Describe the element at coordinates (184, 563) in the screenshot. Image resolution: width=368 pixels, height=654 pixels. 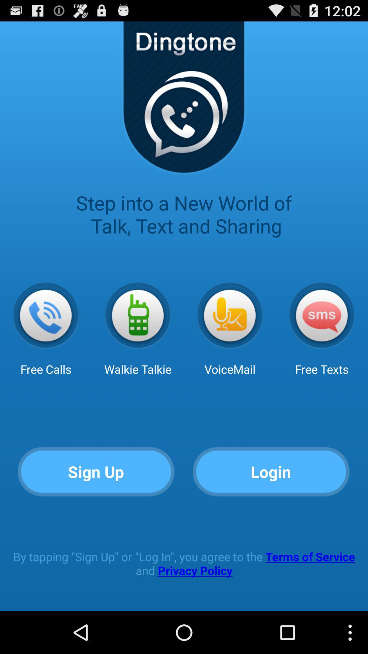
I see `tap by tapping sign at the bottom` at that location.